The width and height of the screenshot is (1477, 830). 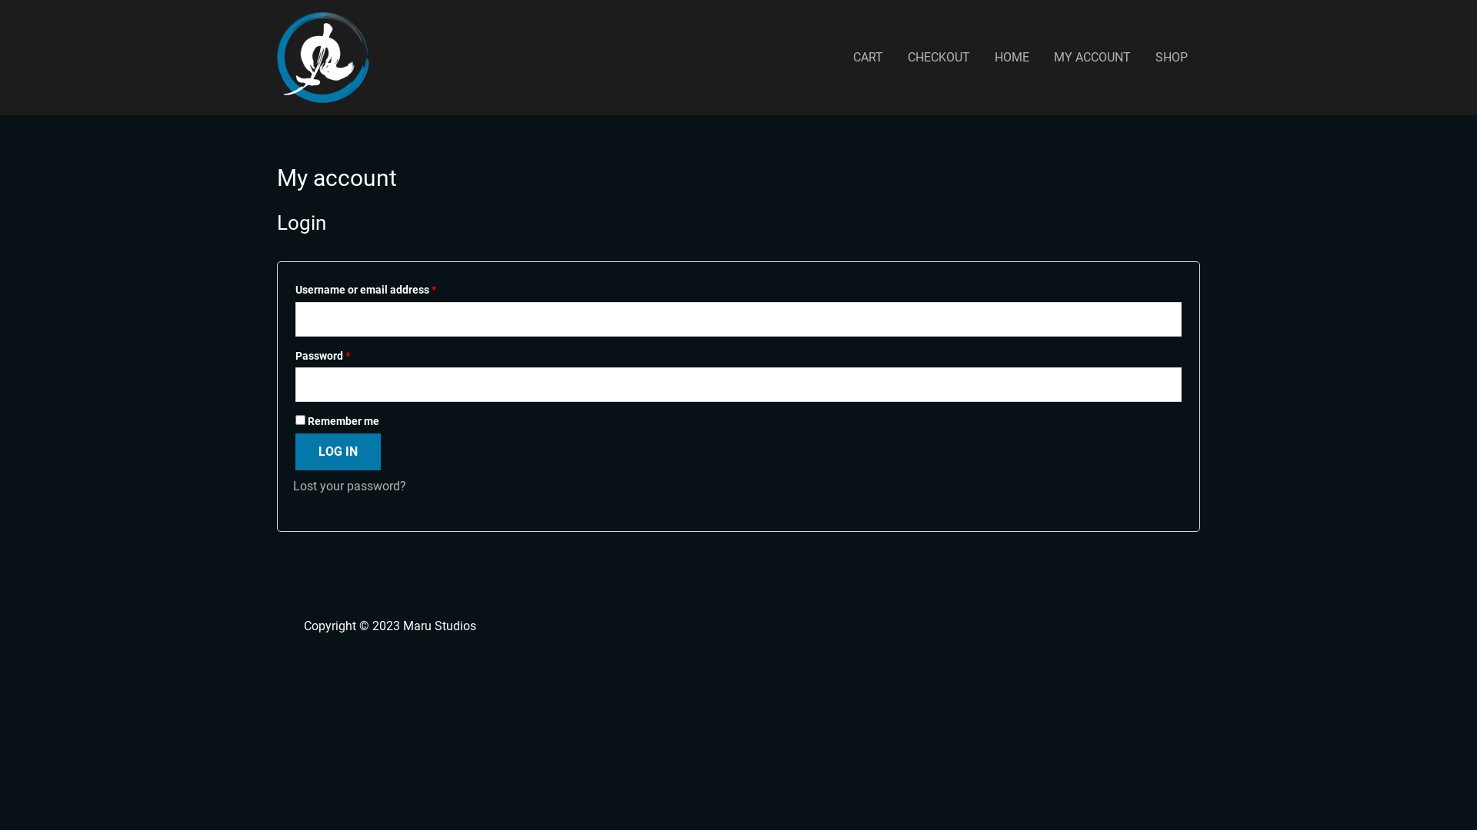 I want to click on CHECKOUT, so click(x=939, y=58).